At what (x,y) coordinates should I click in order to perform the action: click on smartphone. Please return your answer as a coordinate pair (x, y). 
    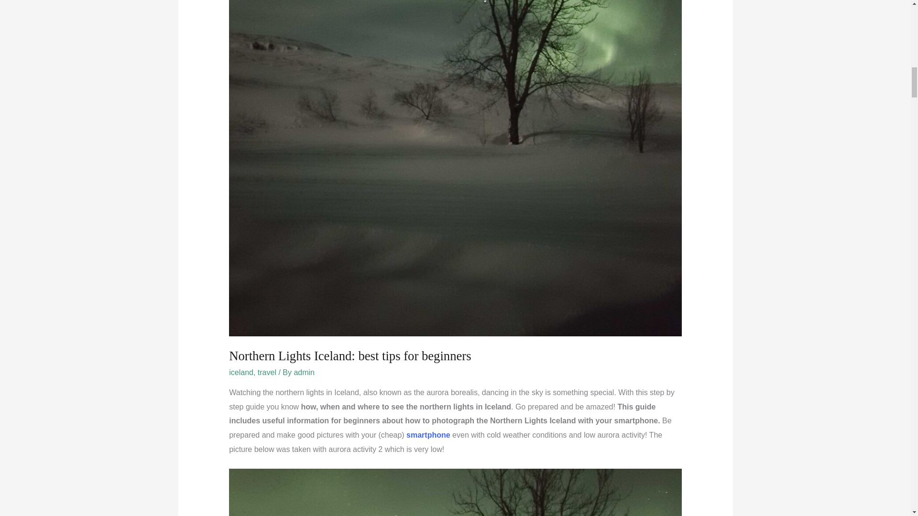
    Looking at the image, I should click on (428, 435).